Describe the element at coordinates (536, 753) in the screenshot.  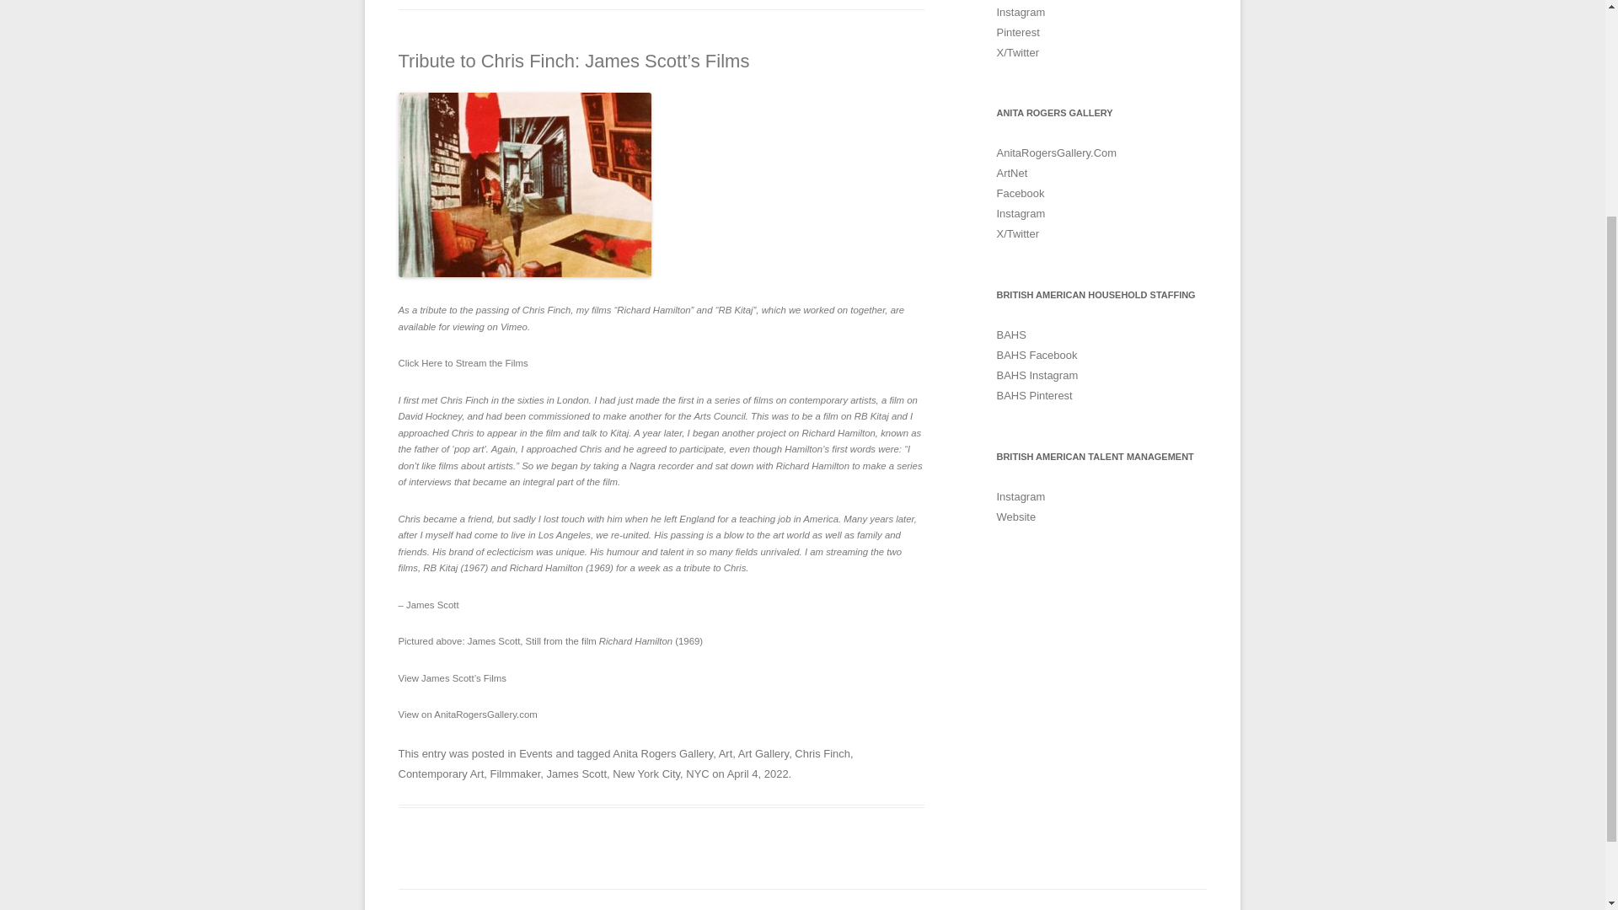
I see `Events` at that location.